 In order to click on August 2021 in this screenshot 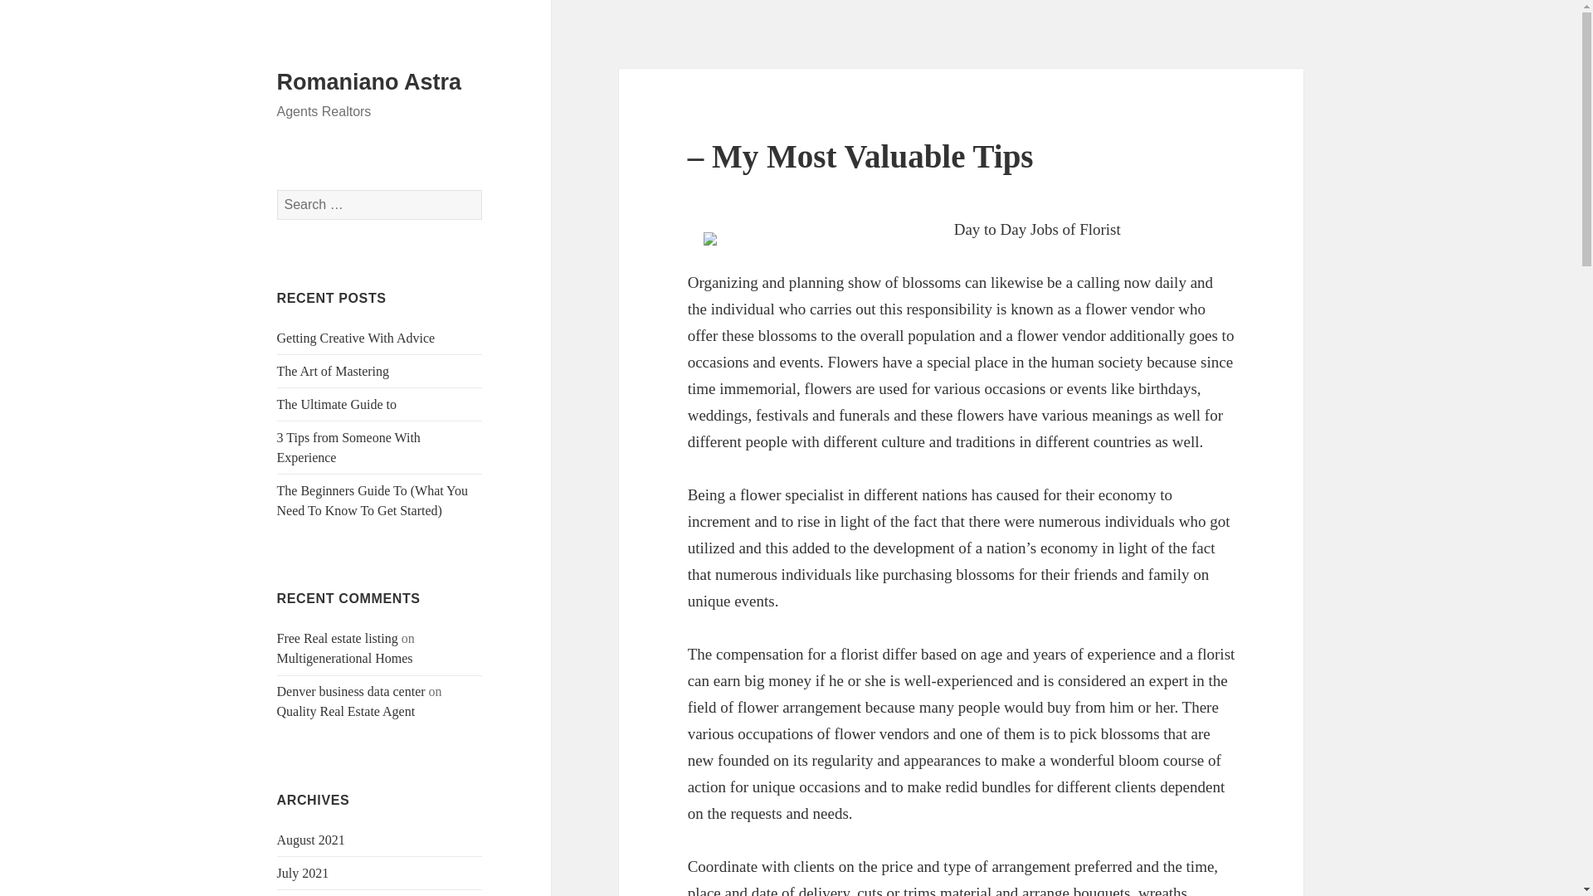, I will do `click(311, 840)`.